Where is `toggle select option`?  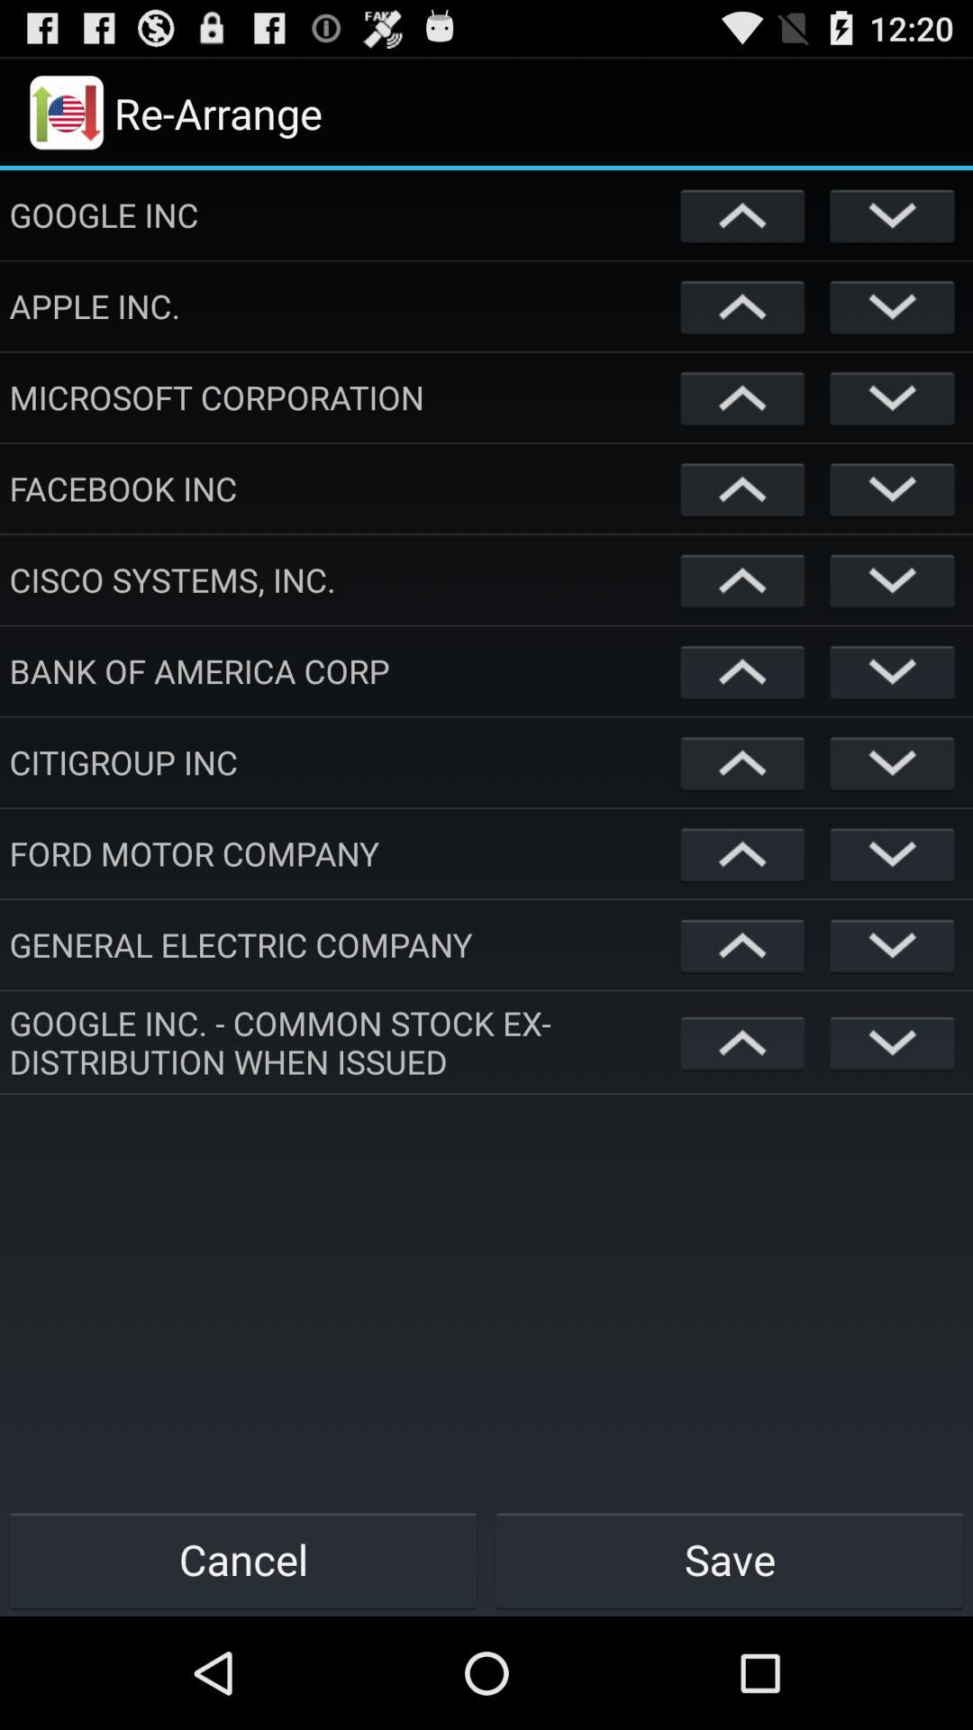
toggle select option is located at coordinates (892, 854).